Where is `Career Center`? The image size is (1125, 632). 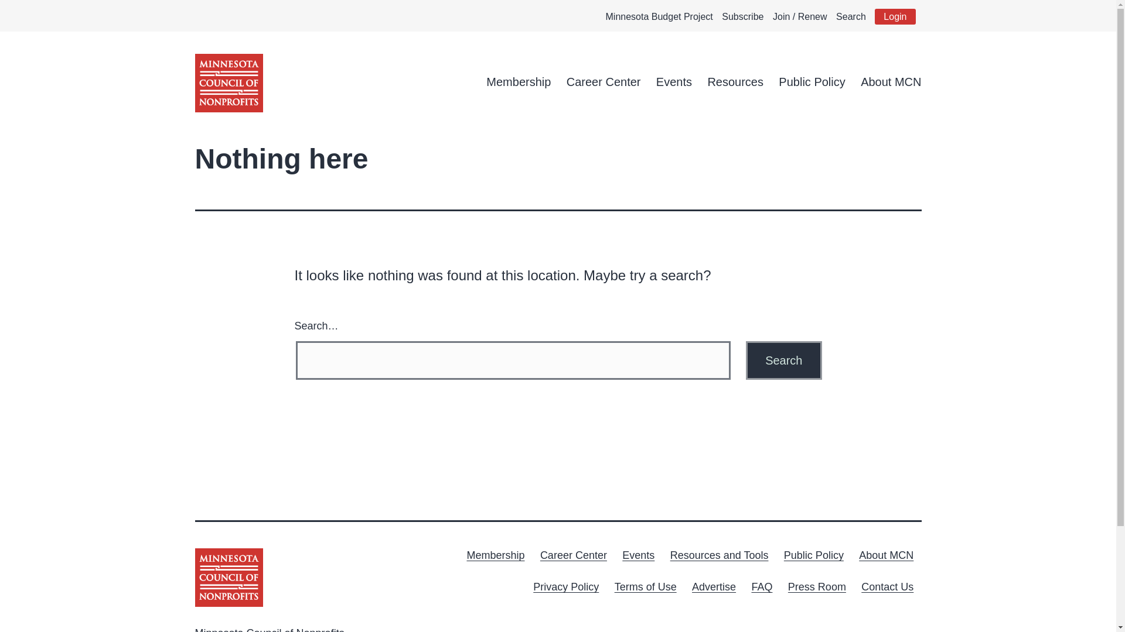 Career Center is located at coordinates (604, 82).